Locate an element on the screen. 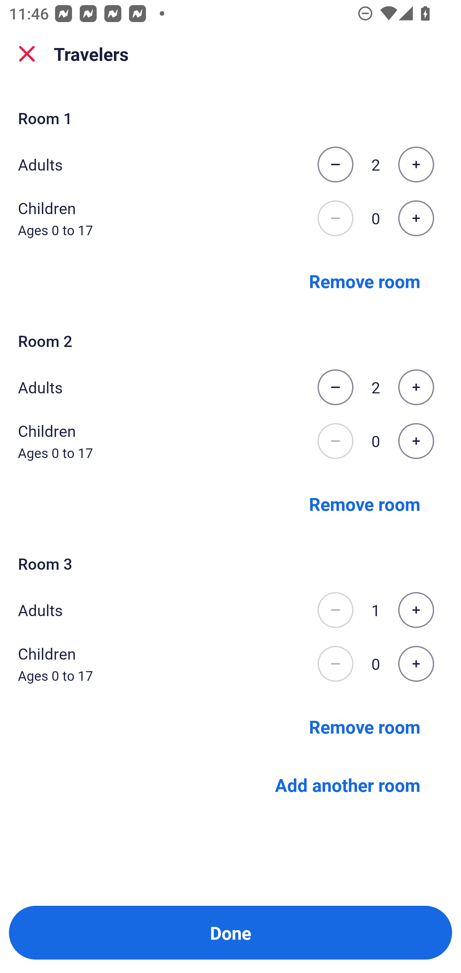 Image resolution: width=461 pixels, height=973 pixels. Increase the number of children is located at coordinates (416, 218).